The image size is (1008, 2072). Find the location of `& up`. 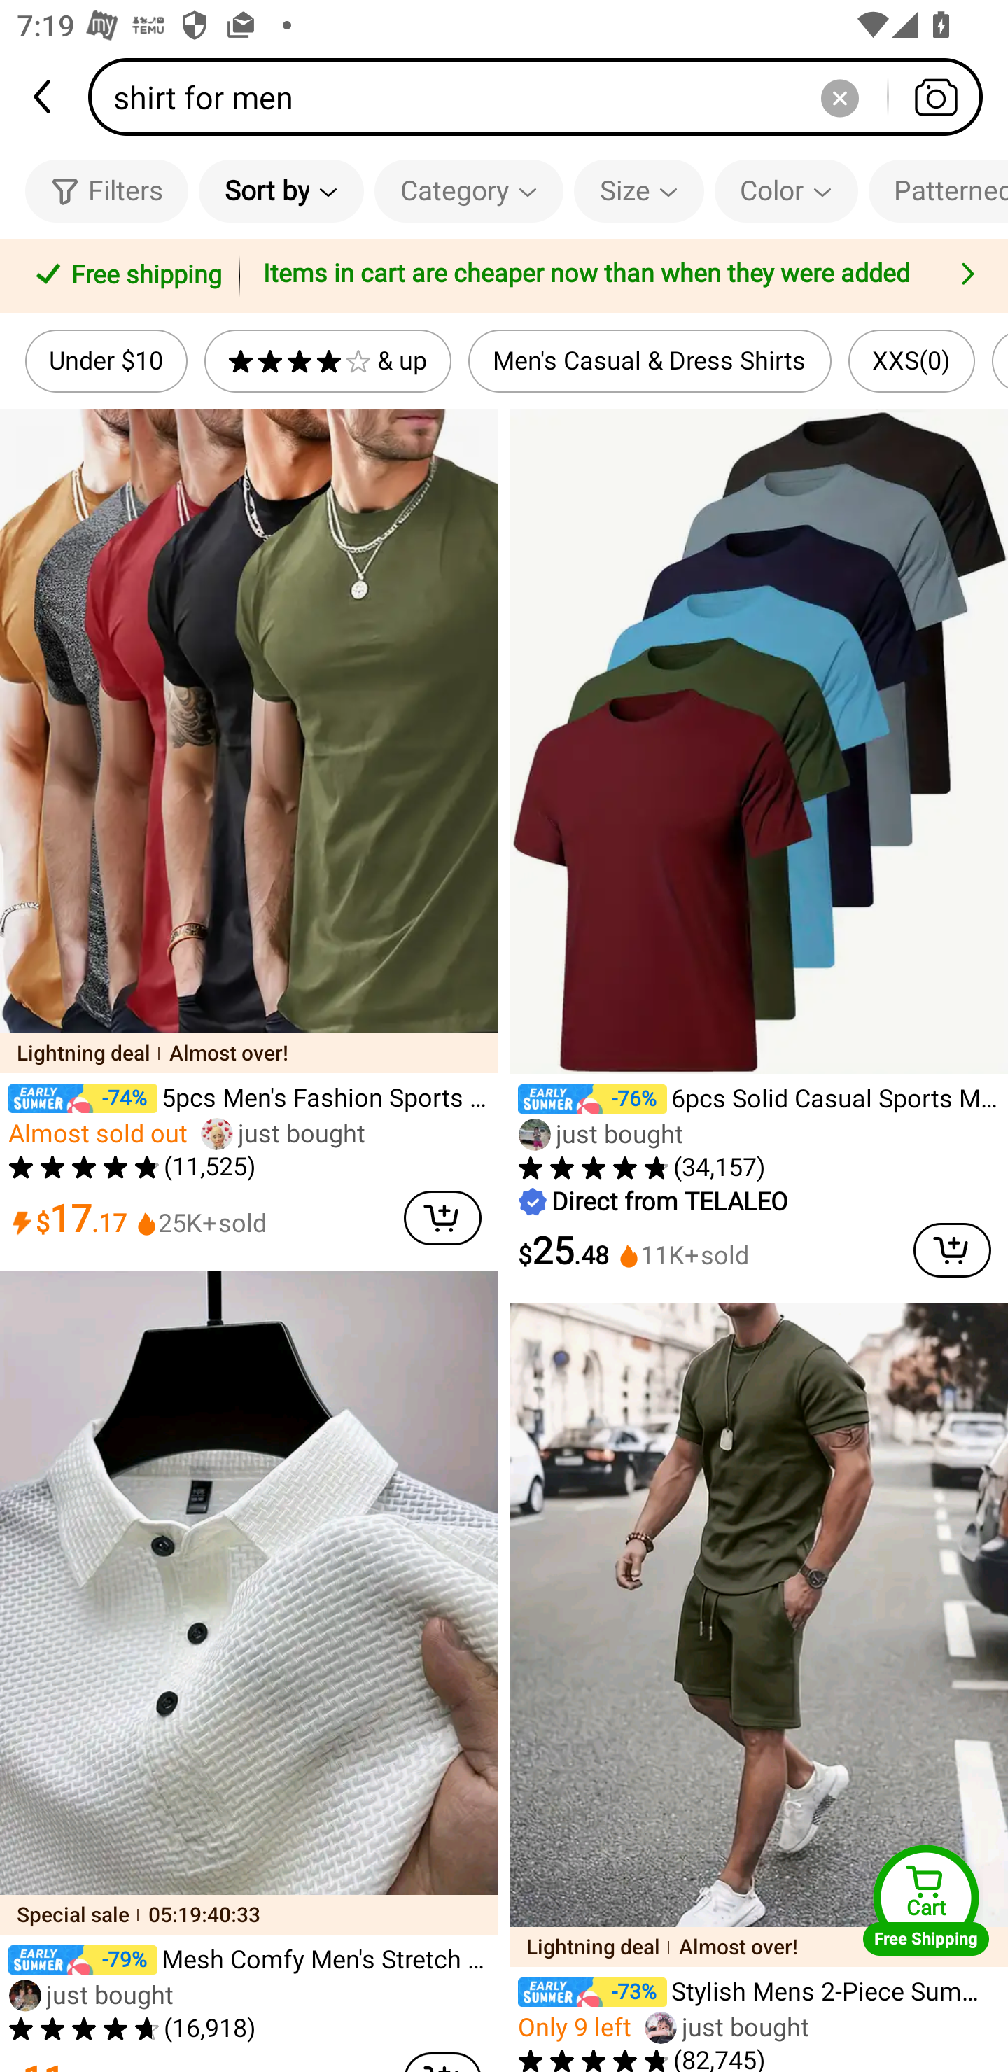

& up is located at coordinates (328, 361).